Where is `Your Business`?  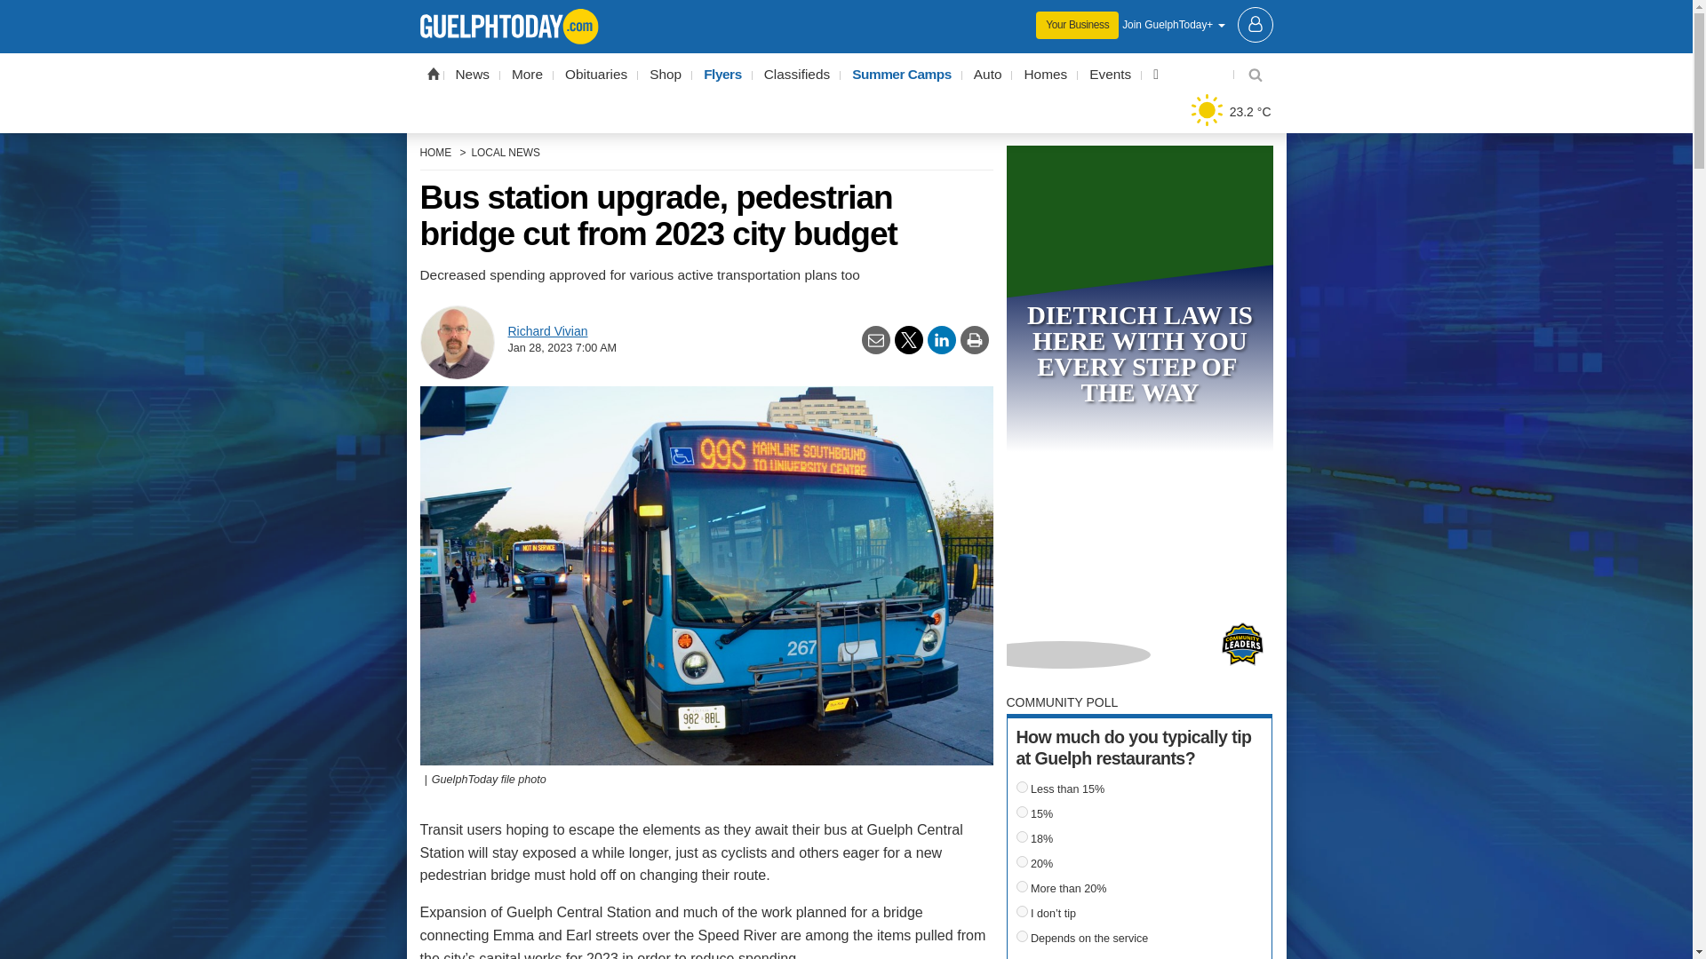
Your Business is located at coordinates (1077, 25).